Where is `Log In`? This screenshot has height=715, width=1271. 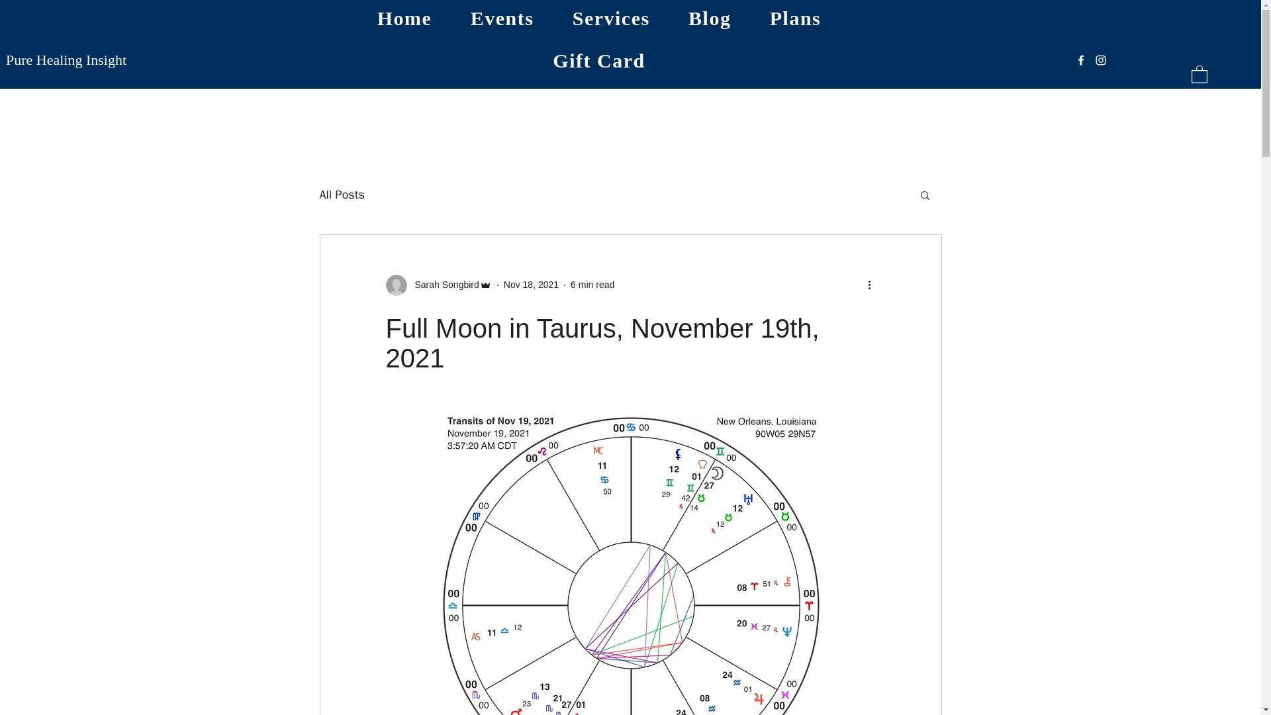 Log In is located at coordinates (961, 52).